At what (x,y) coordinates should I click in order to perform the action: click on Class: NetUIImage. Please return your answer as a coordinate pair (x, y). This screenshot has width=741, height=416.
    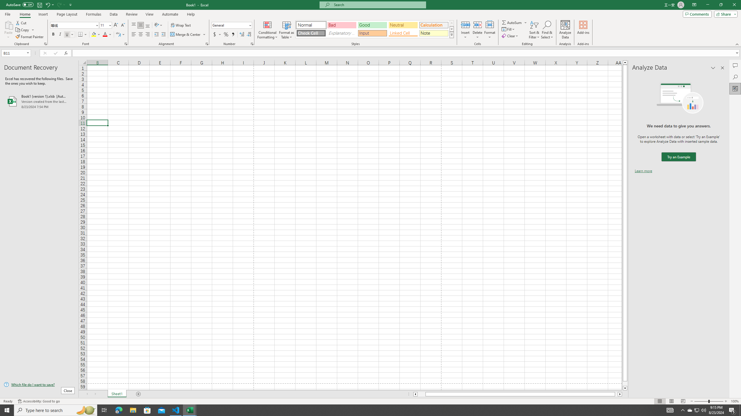
    Looking at the image, I should click on (452, 35).